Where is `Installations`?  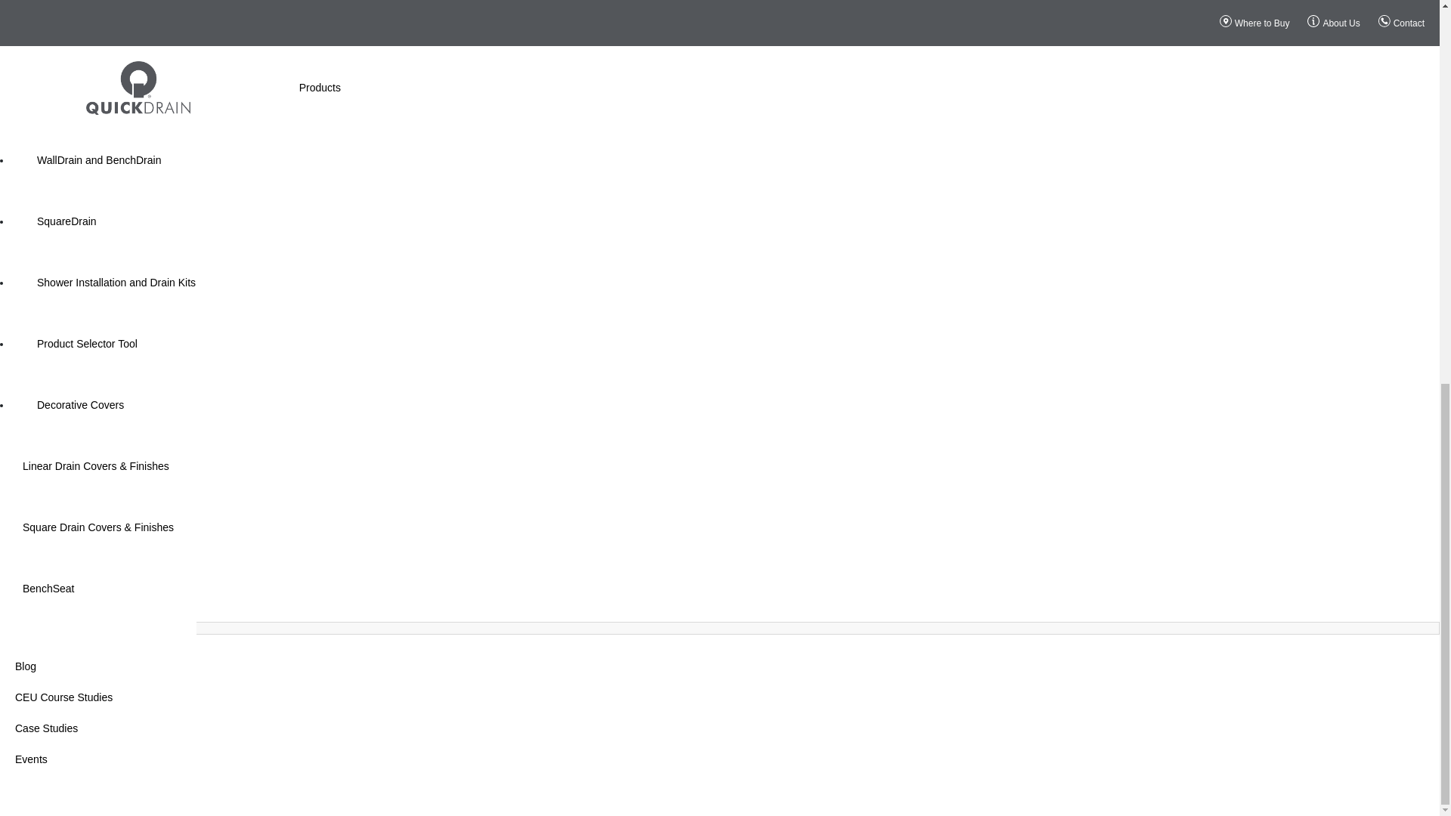 Installations is located at coordinates (144, 11).